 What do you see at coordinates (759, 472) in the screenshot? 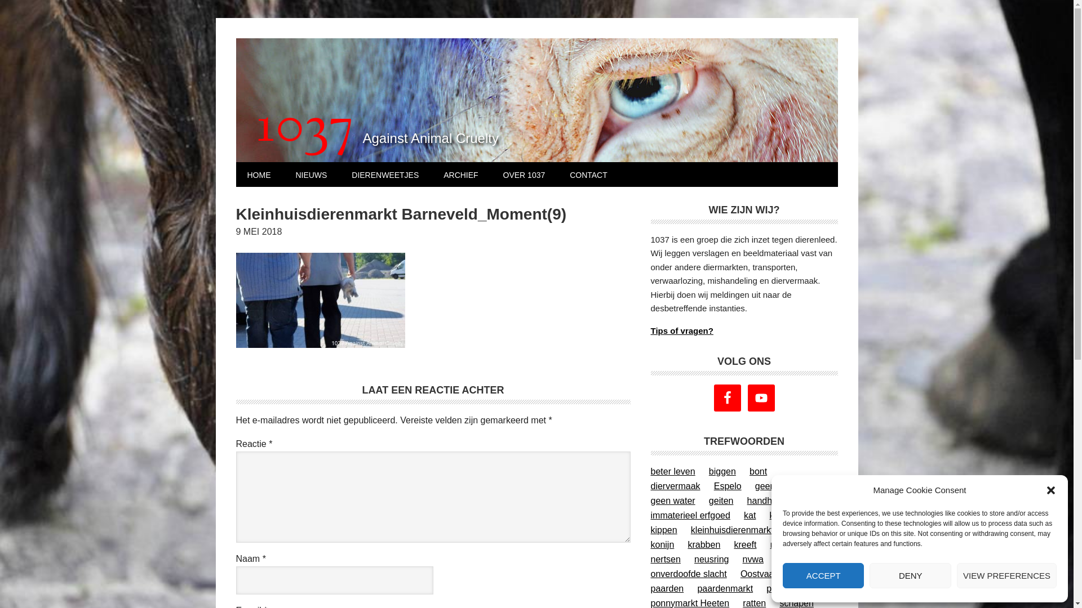
I see `bont` at bounding box center [759, 472].